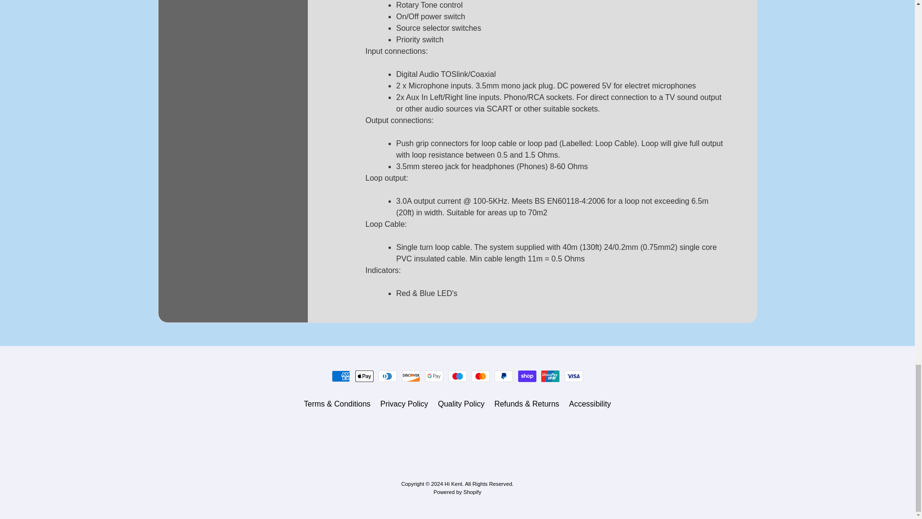  What do you see at coordinates (550, 376) in the screenshot?
I see `Union Pay` at bounding box center [550, 376].